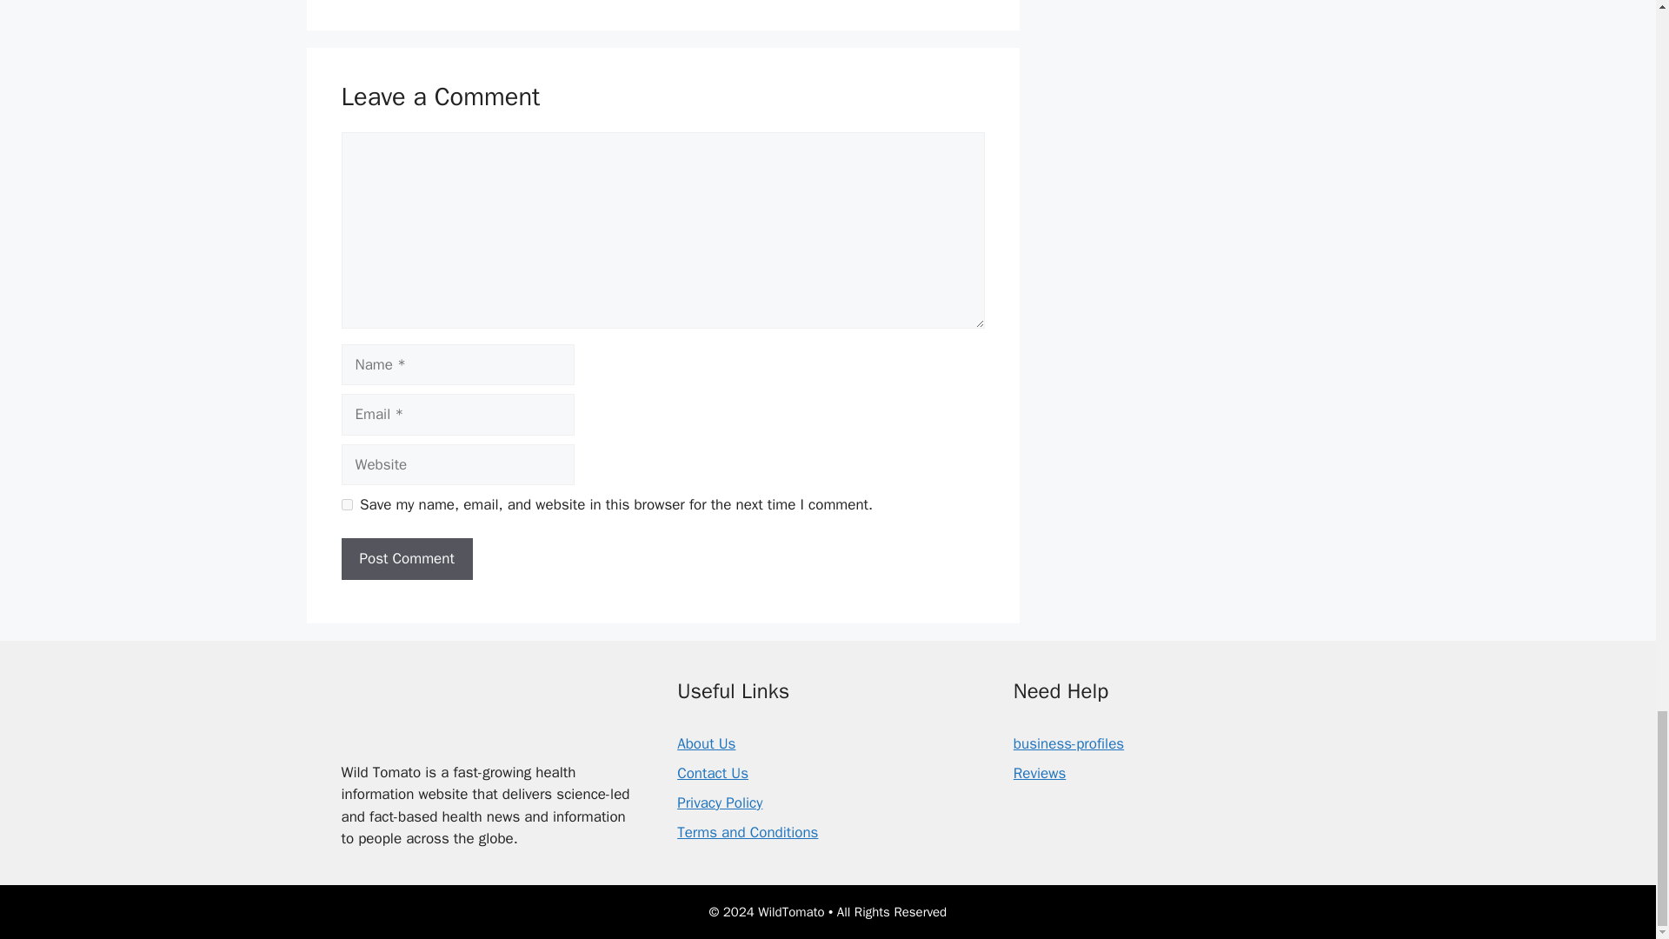  Describe the element at coordinates (720, 802) in the screenshot. I see `Privacy Policy` at that location.